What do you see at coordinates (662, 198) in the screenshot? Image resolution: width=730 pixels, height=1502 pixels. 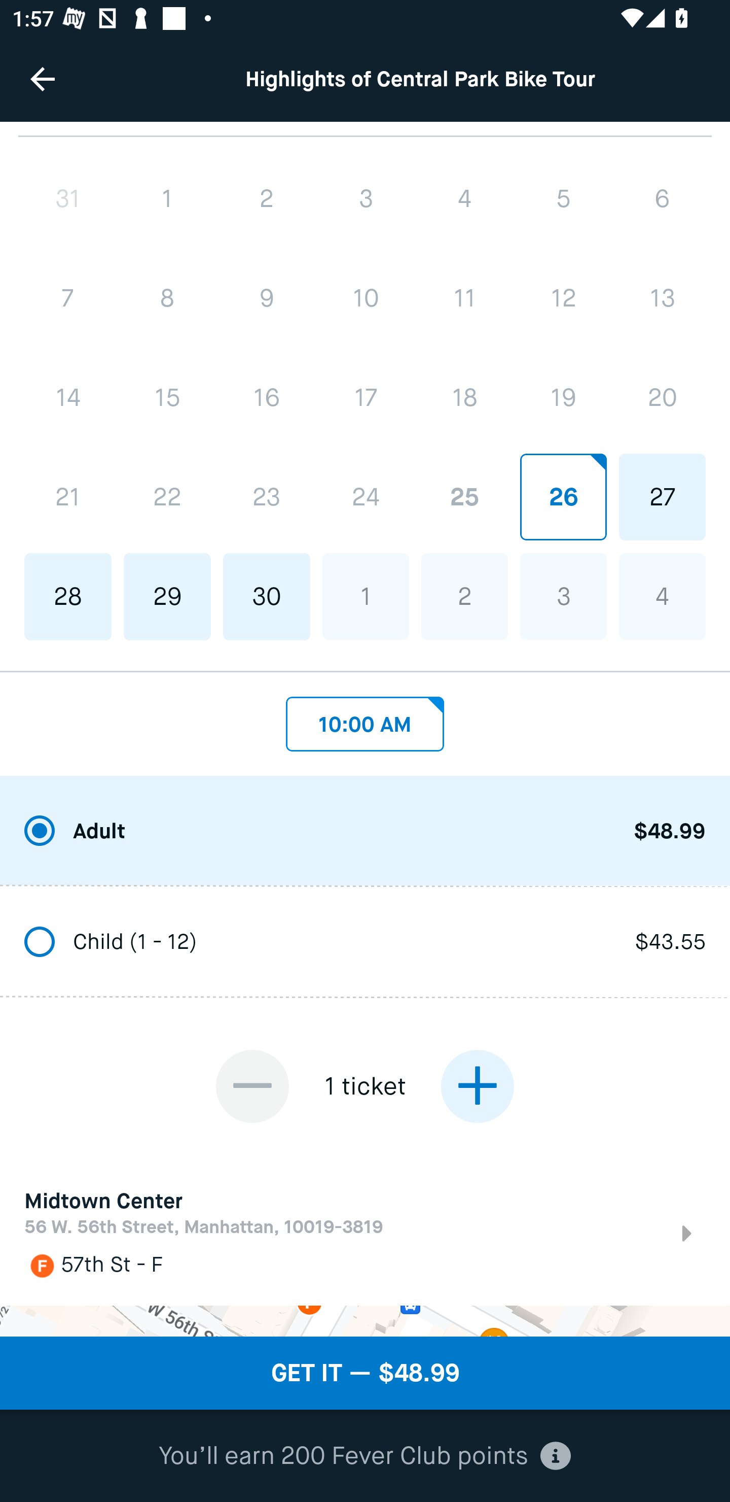 I see `6` at bounding box center [662, 198].